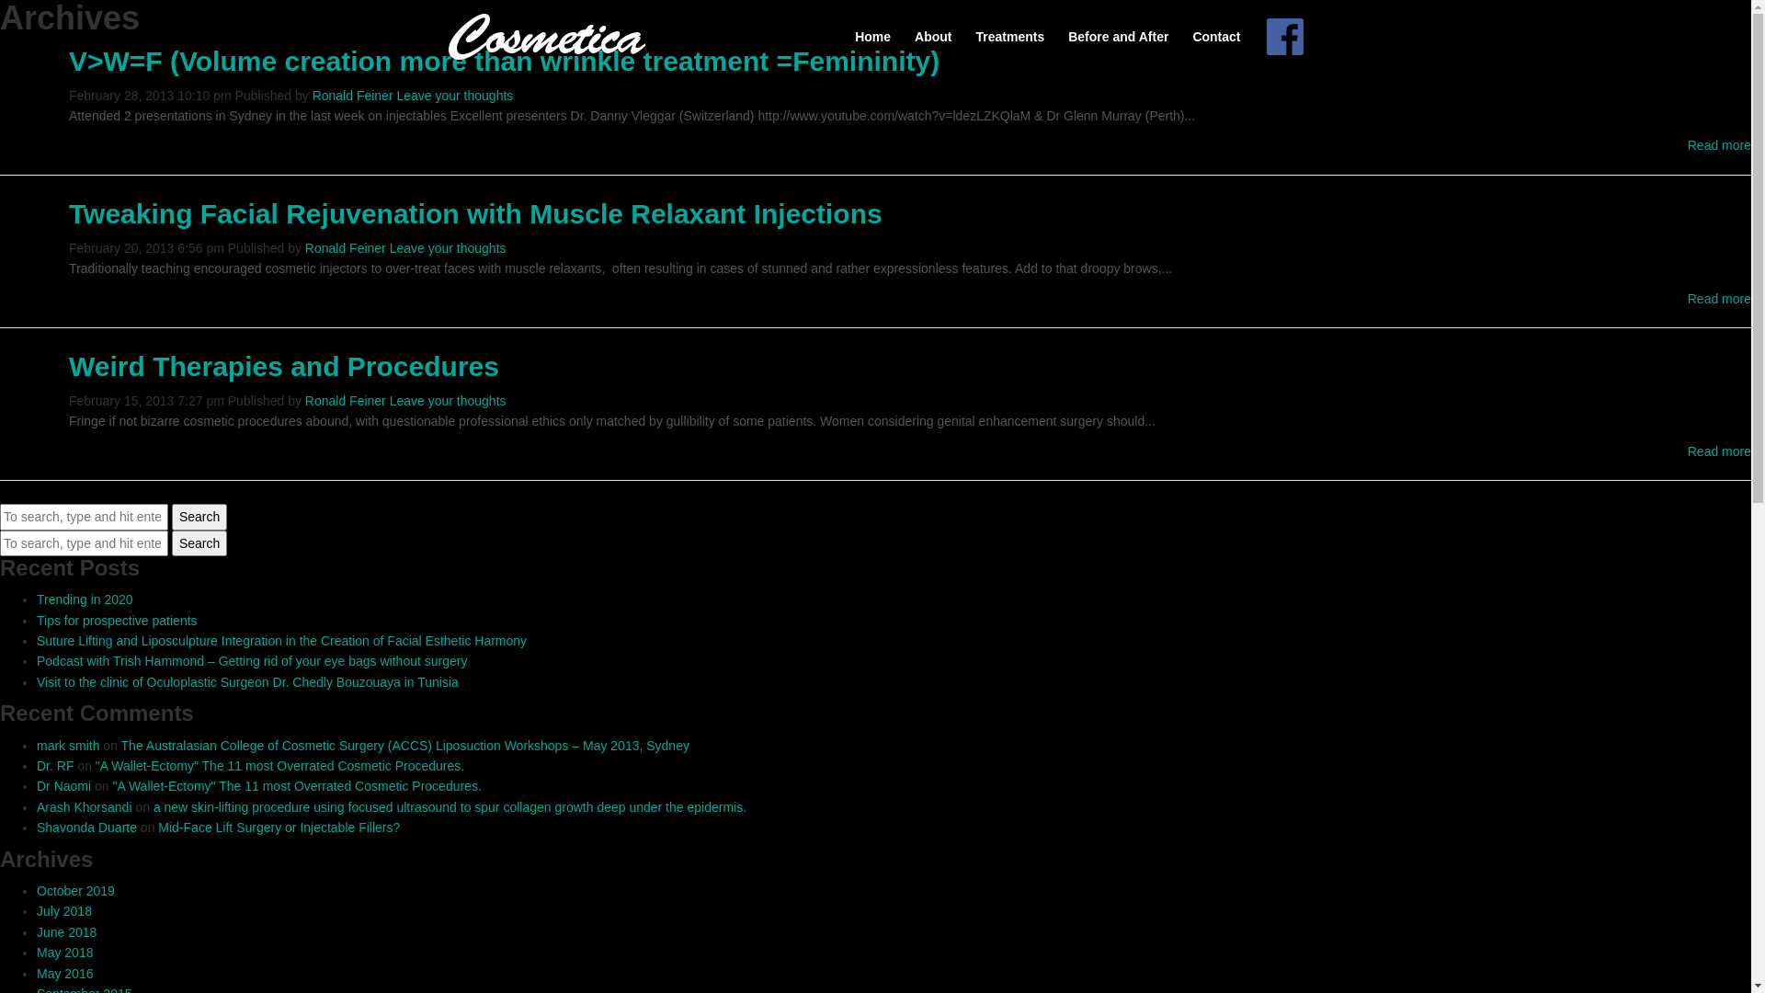  What do you see at coordinates (64, 974) in the screenshot?
I see `May 2016` at bounding box center [64, 974].